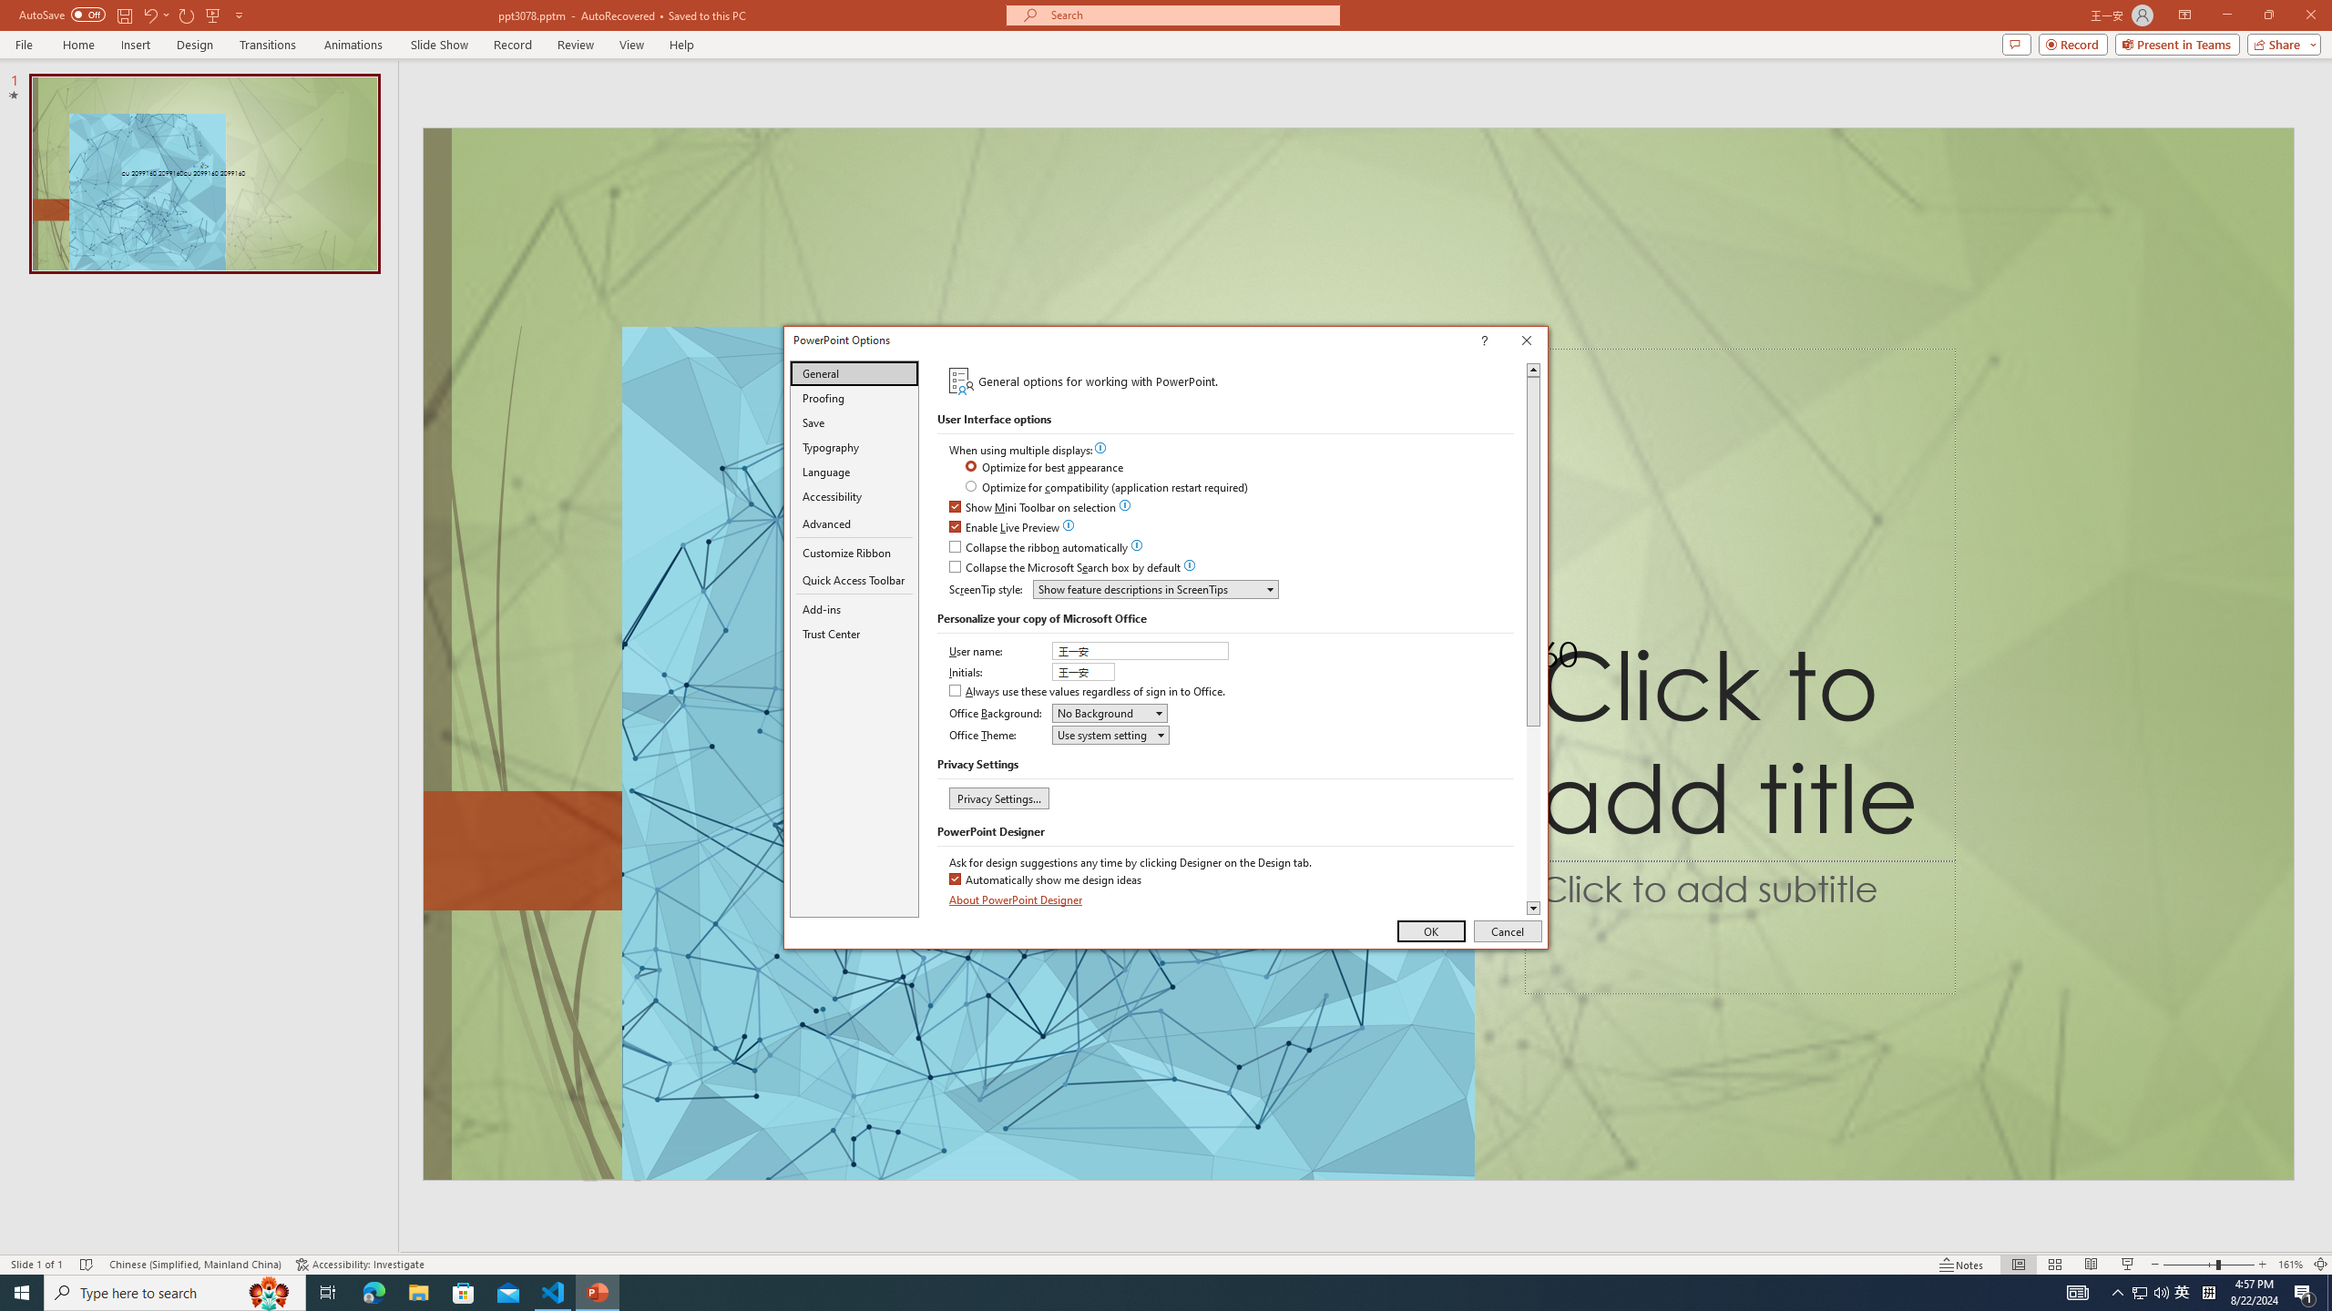  What do you see at coordinates (854, 448) in the screenshot?
I see `Typography` at bounding box center [854, 448].